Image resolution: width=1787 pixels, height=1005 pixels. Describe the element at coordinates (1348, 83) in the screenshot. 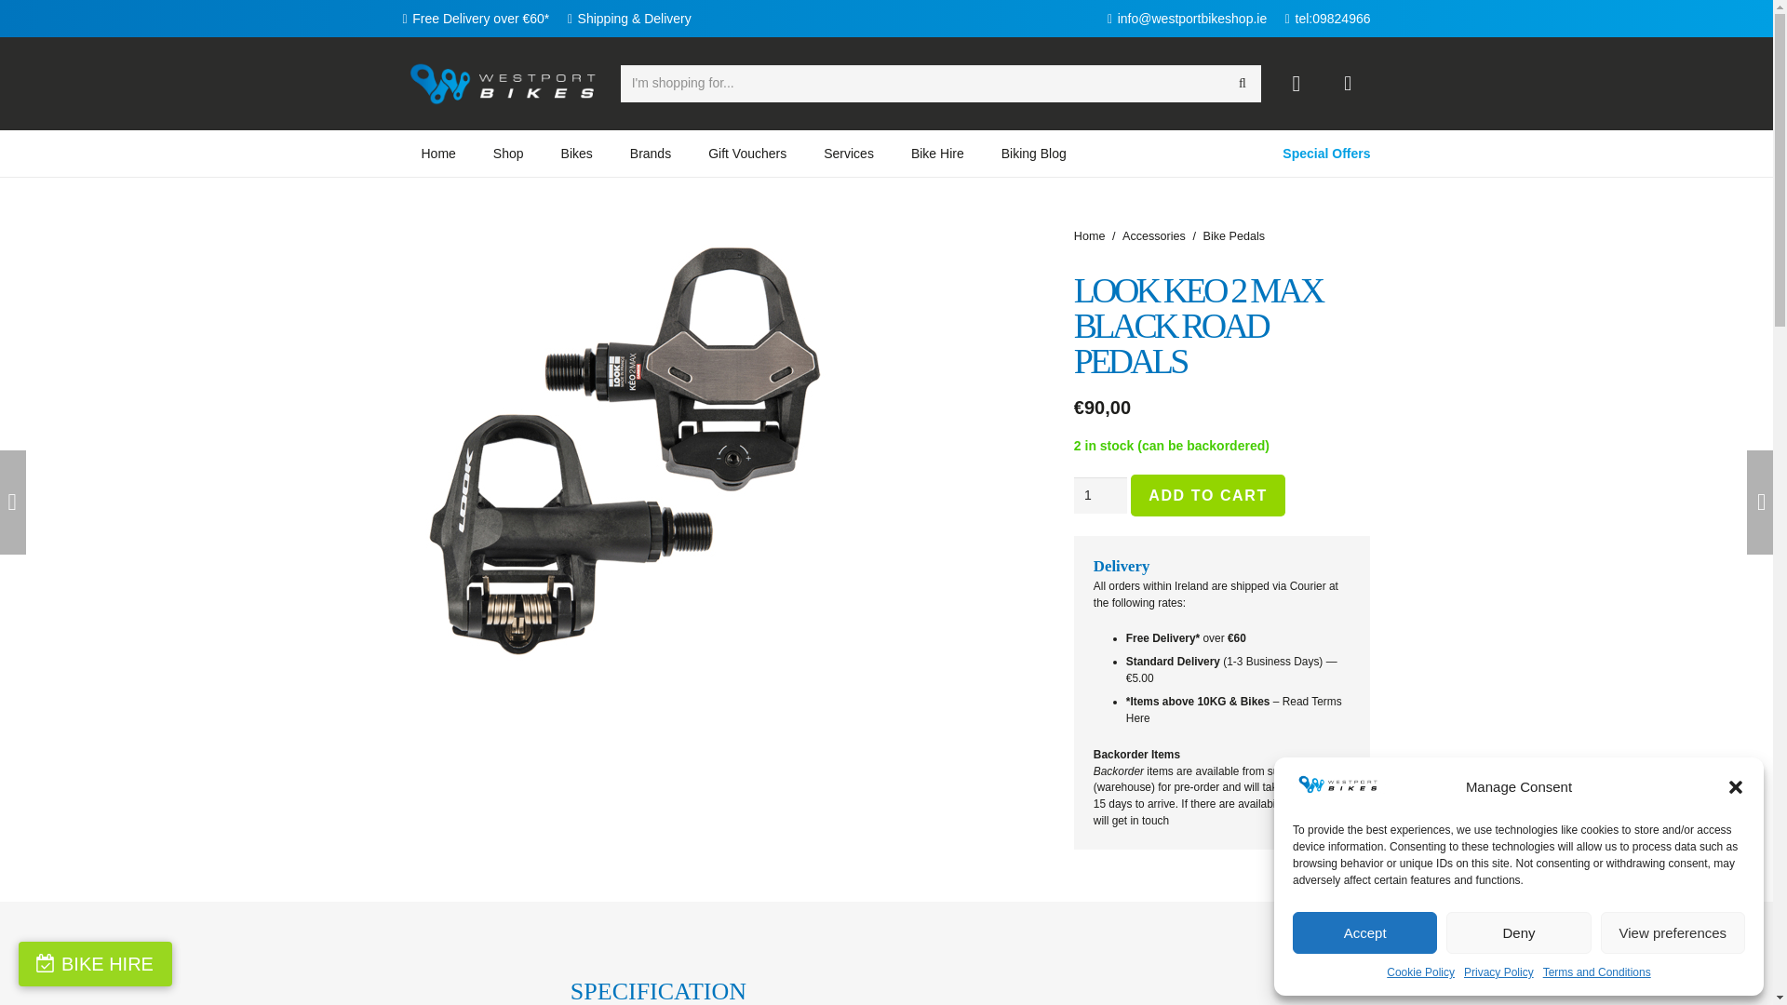

I see `0` at that location.